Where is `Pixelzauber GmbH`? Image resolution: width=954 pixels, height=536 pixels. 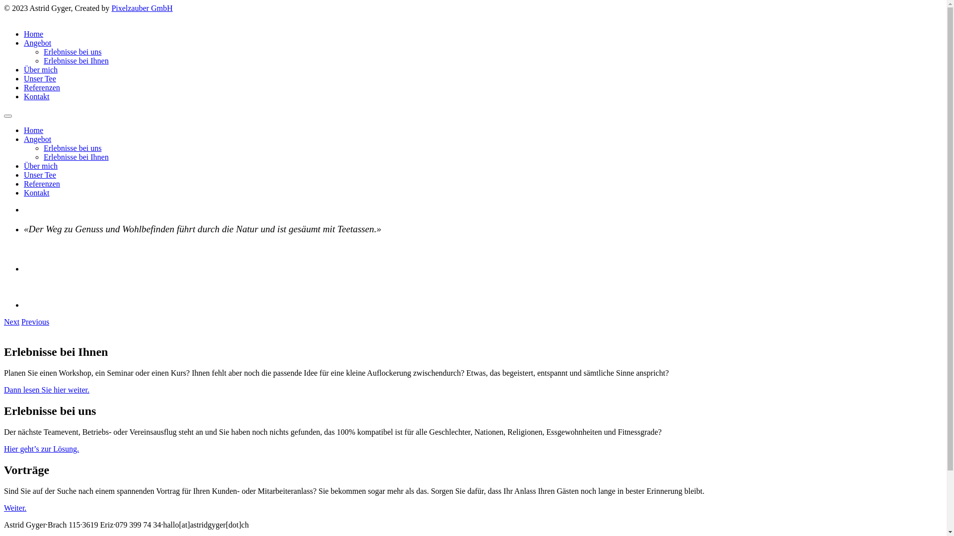 Pixelzauber GmbH is located at coordinates (142, 8).